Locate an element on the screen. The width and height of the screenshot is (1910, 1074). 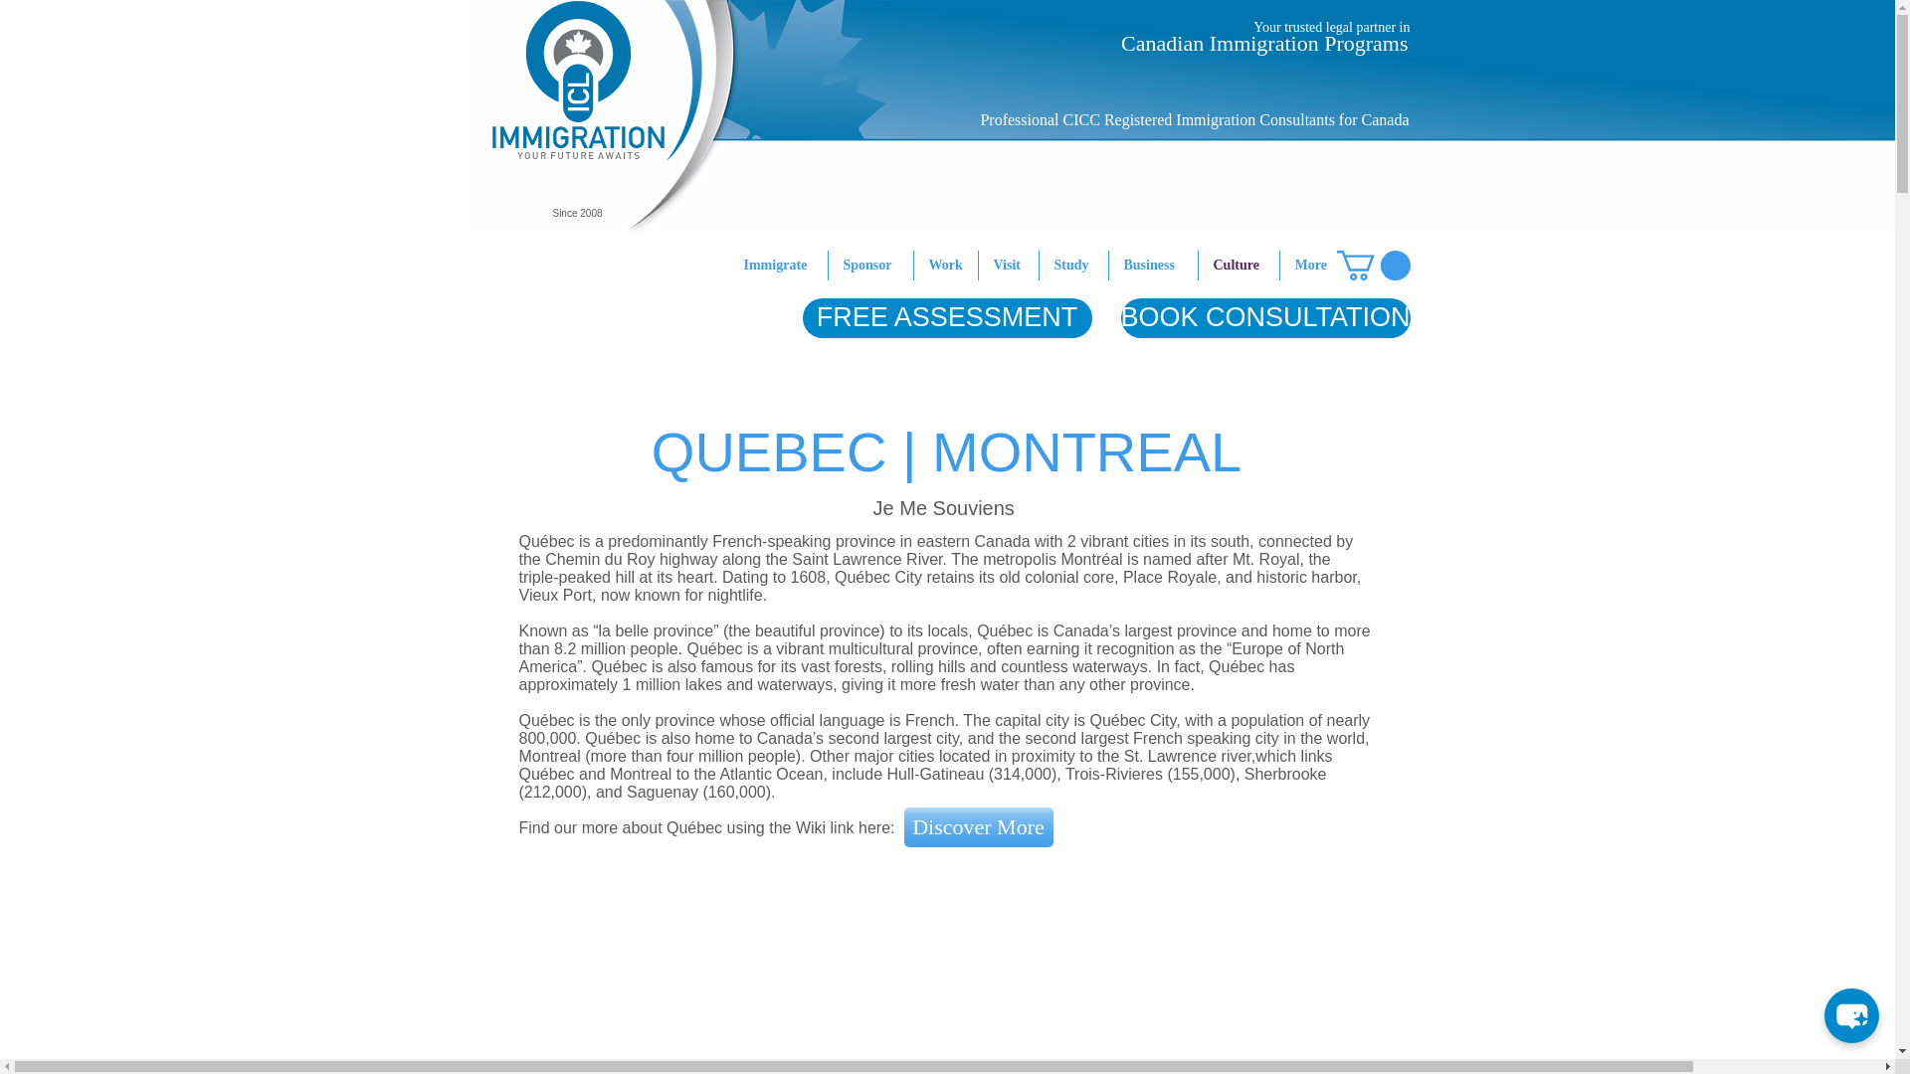
Visit is located at coordinates (1009, 265).